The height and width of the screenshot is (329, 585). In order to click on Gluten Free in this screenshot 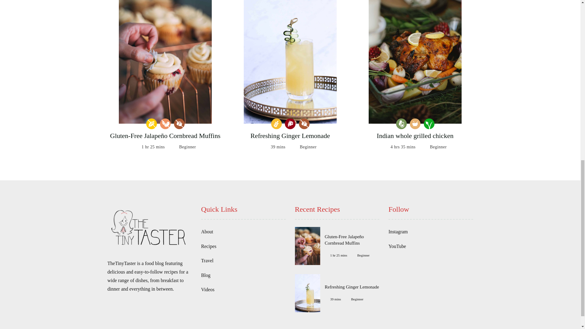, I will do `click(277, 124)`.